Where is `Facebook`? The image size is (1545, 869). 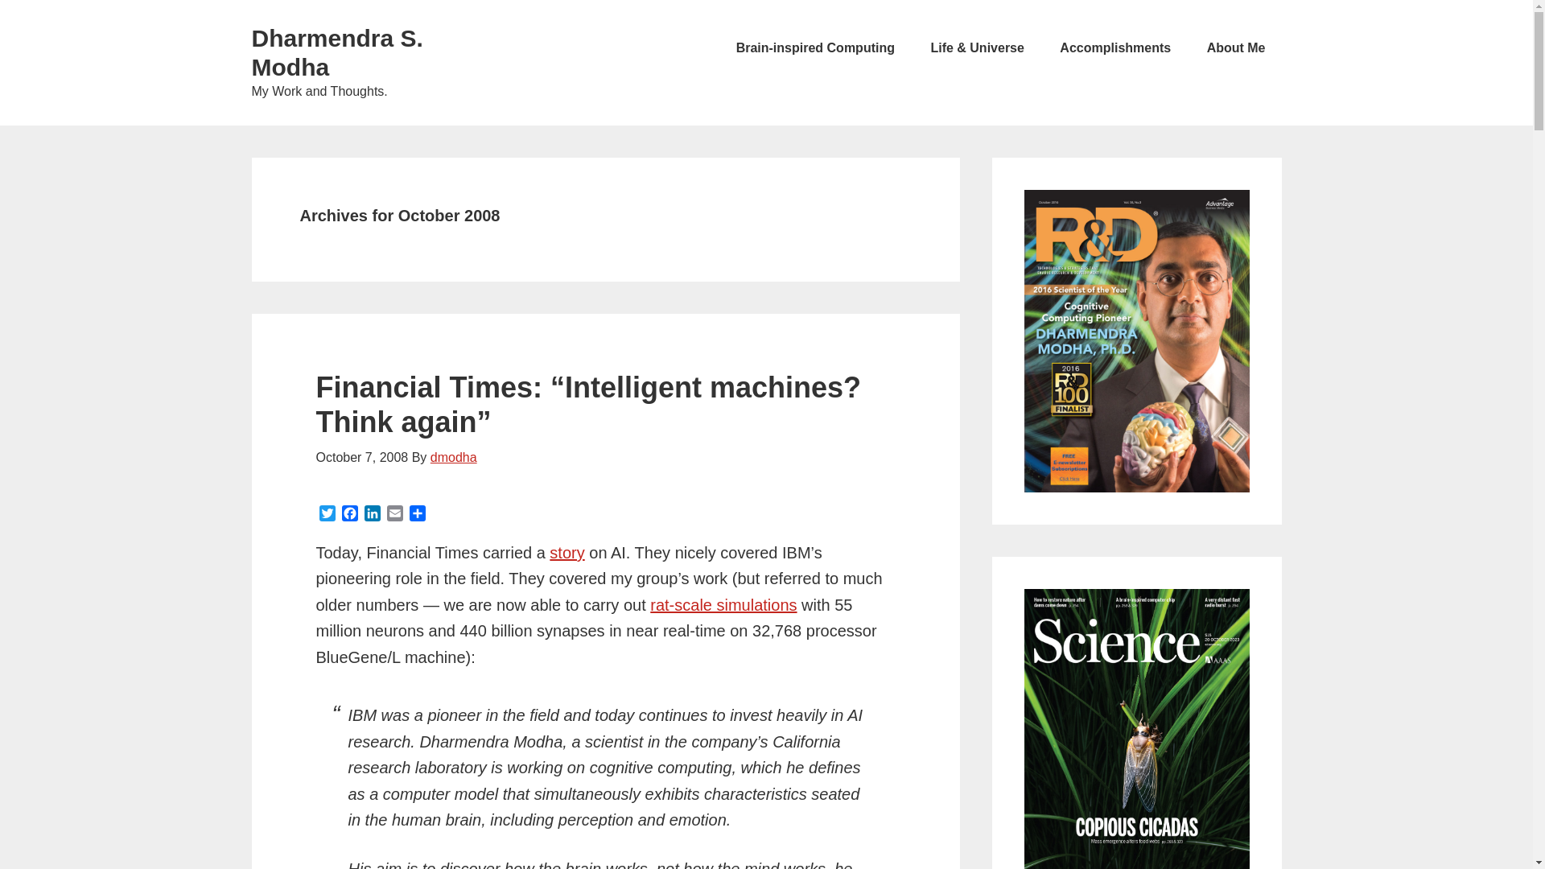 Facebook is located at coordinates (349, 515).